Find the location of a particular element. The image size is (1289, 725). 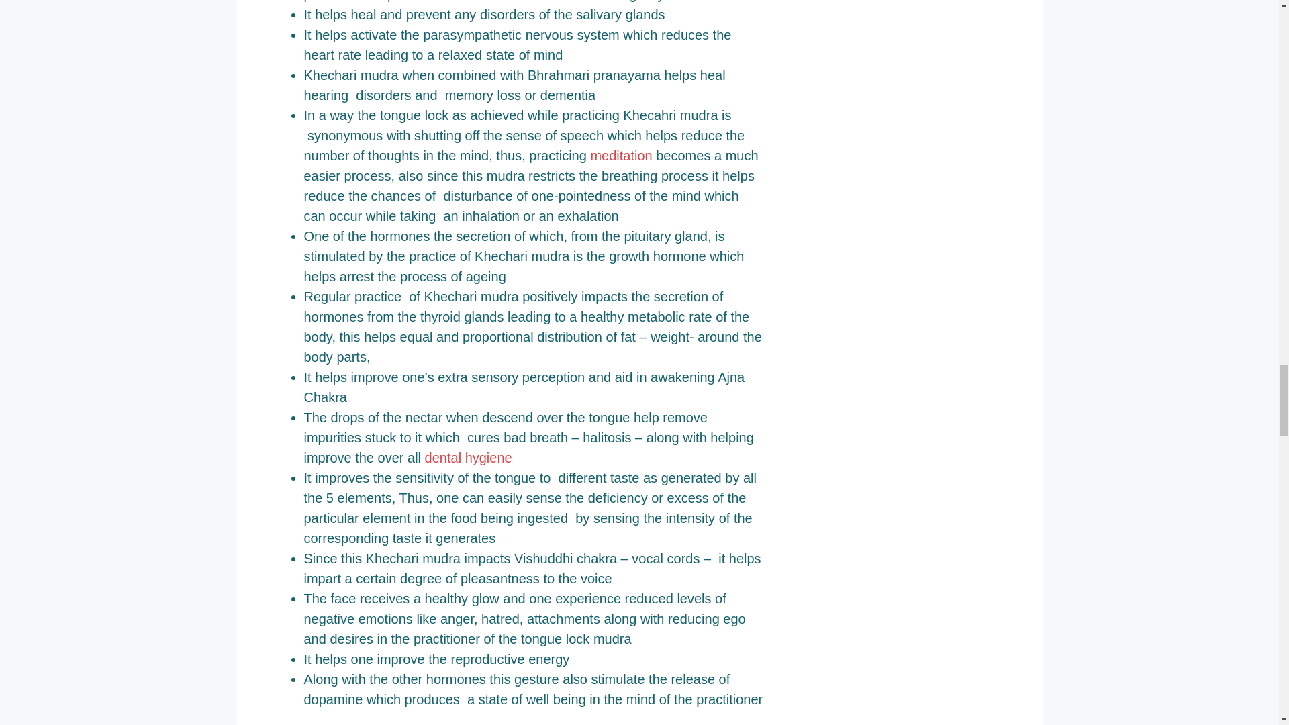

meditation is located at coordinates (621, 156).